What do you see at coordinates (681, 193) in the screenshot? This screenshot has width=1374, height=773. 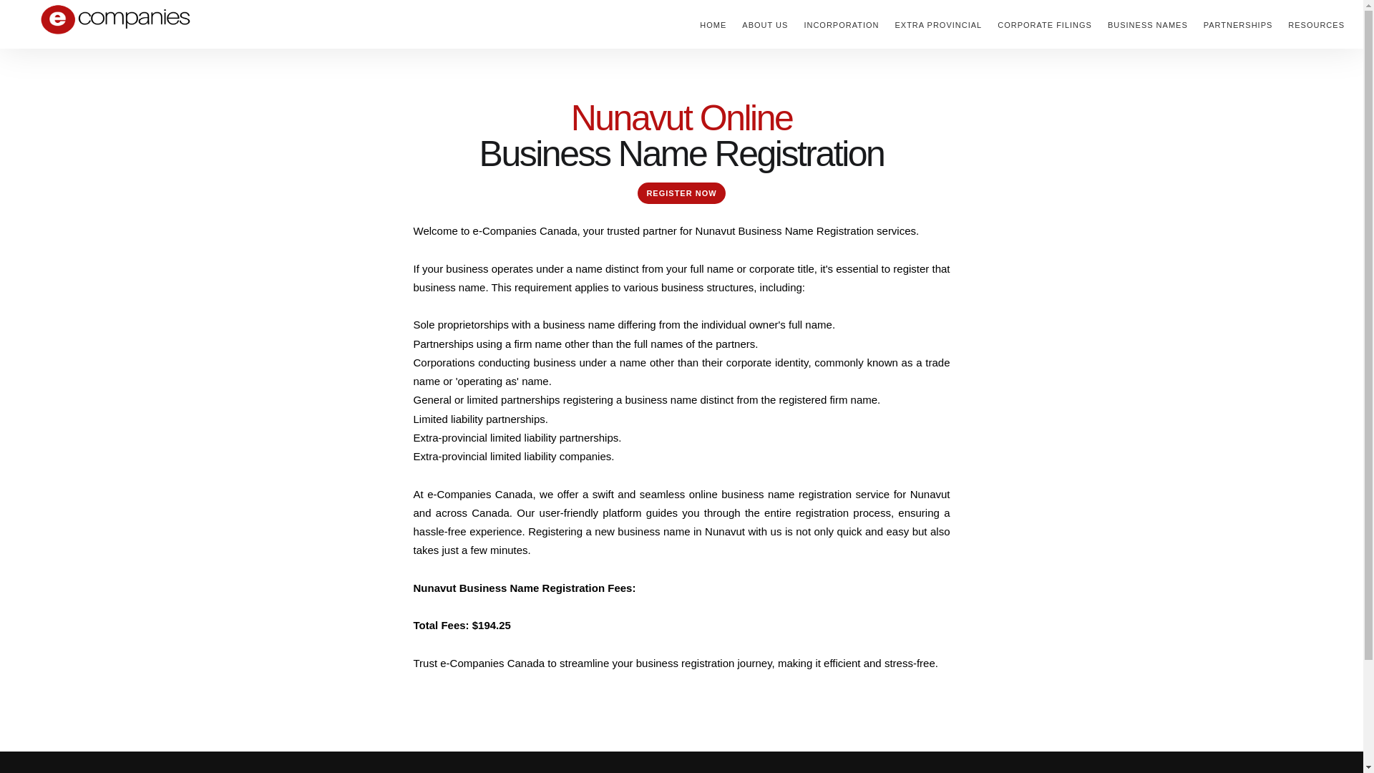 I see `REGISTER NOW` at bounding box center [681, 193].